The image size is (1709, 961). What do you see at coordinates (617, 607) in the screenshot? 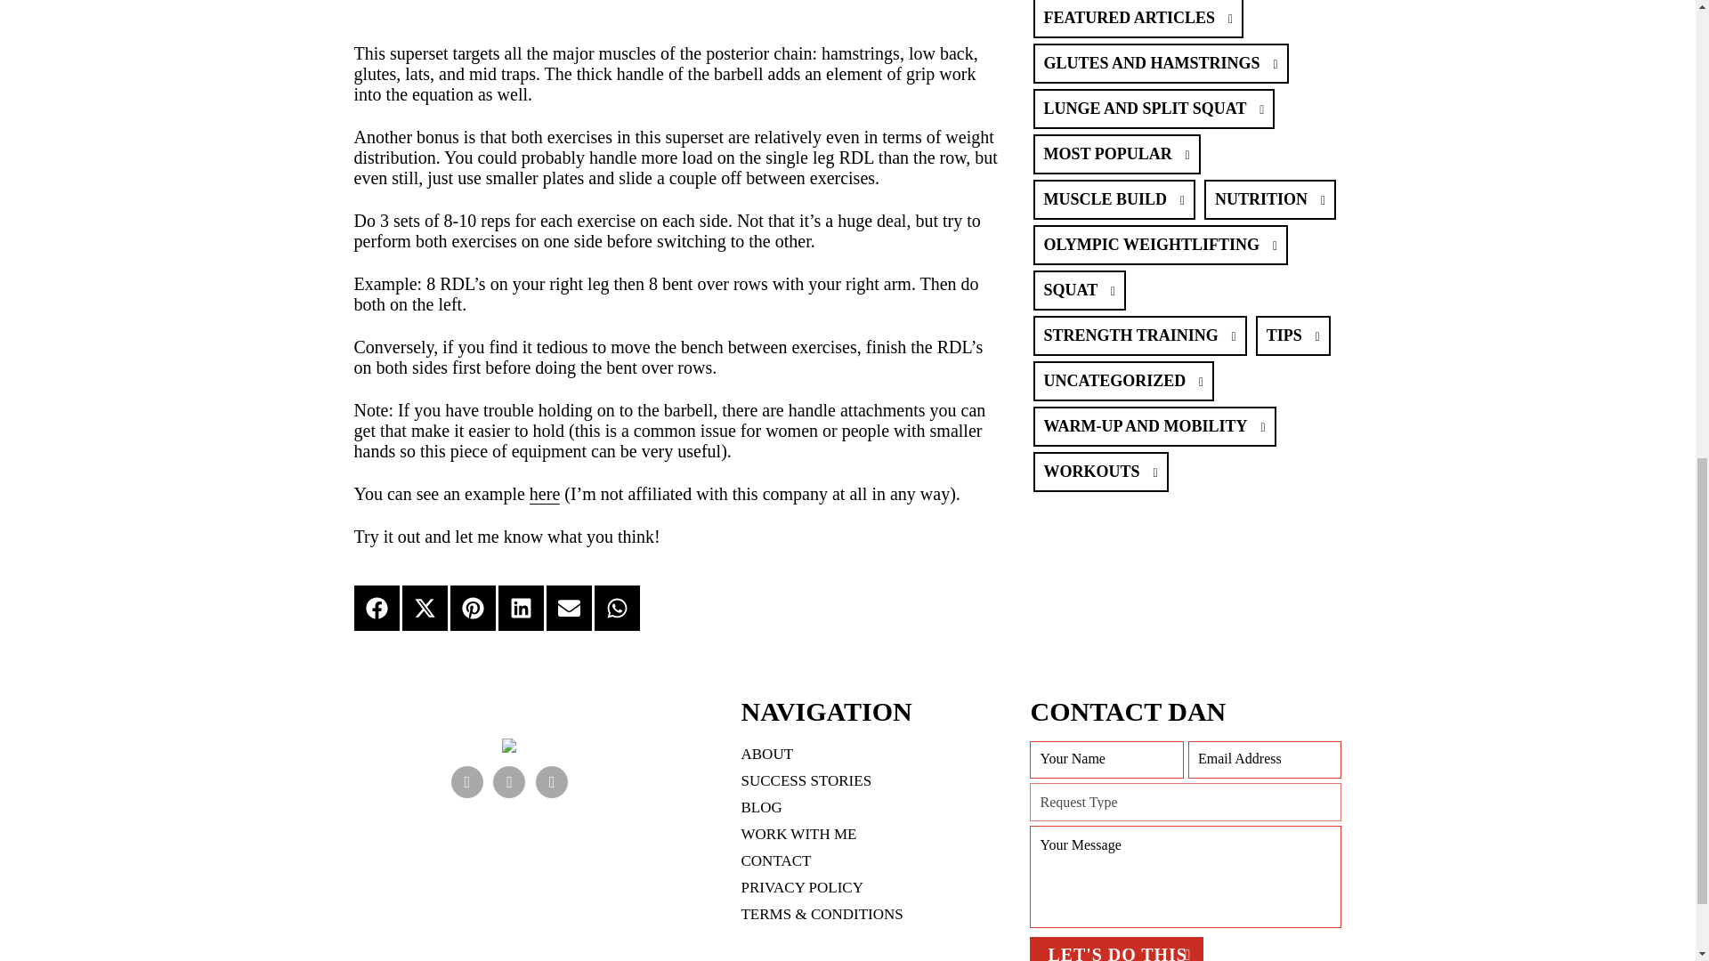
I see `Share on WhatsApp` at bounding box center [617, 607].